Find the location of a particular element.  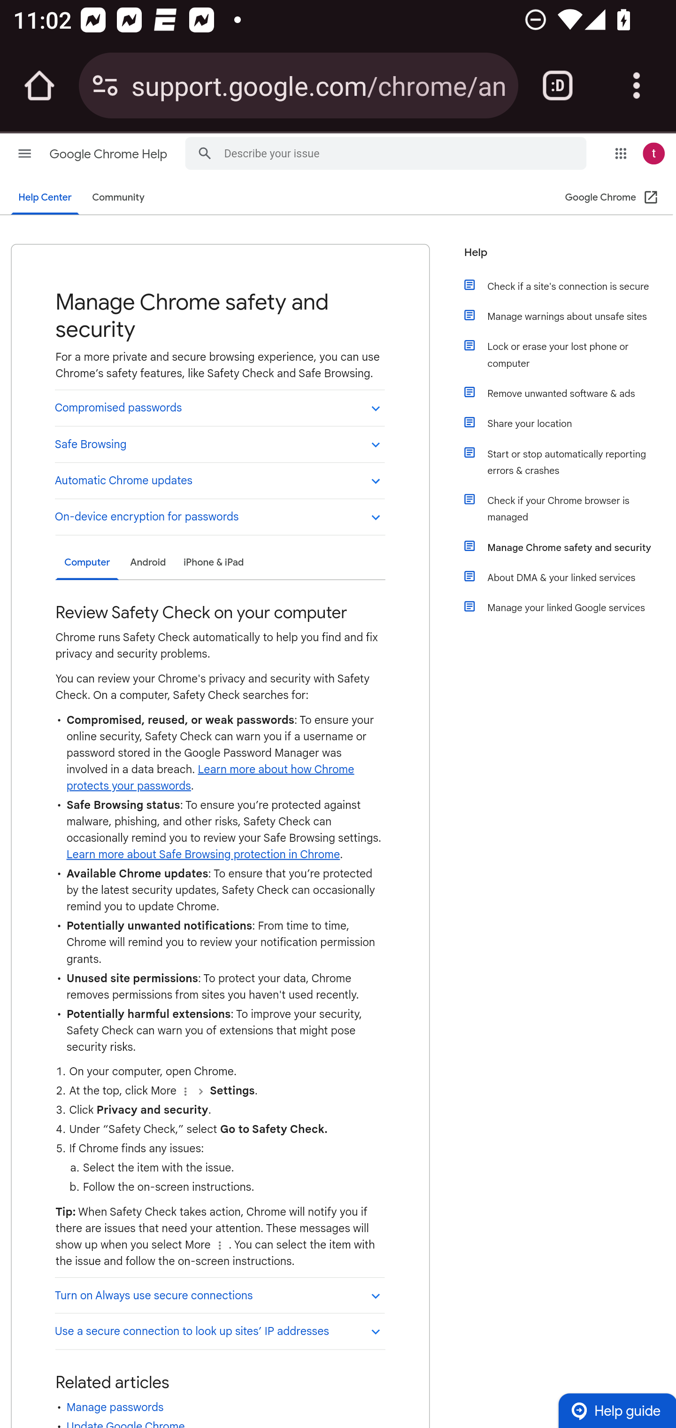

Manage warnings about unsafe sites is located at coordinates (570, 317).